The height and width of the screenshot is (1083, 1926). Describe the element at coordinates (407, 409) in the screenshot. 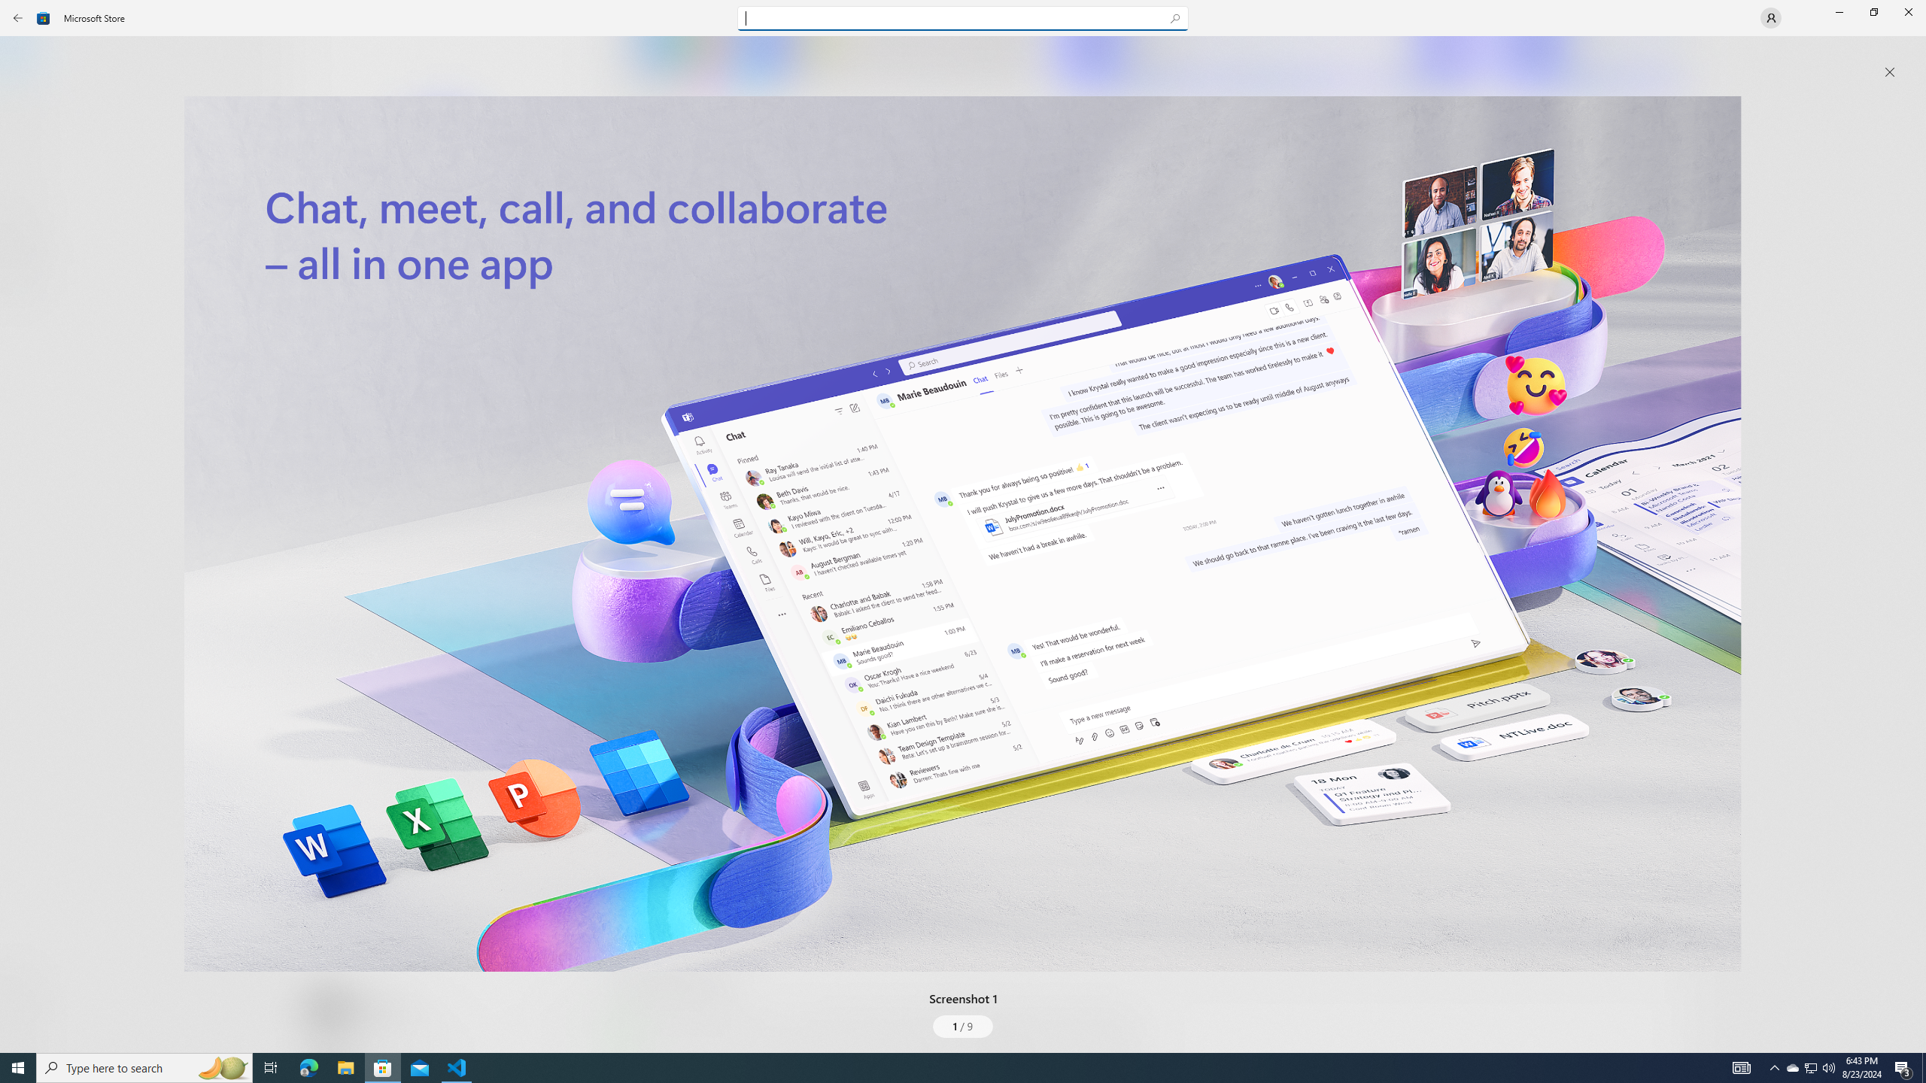

I see `2.6 stars. Click to skip to ratings and reviews` at that location.